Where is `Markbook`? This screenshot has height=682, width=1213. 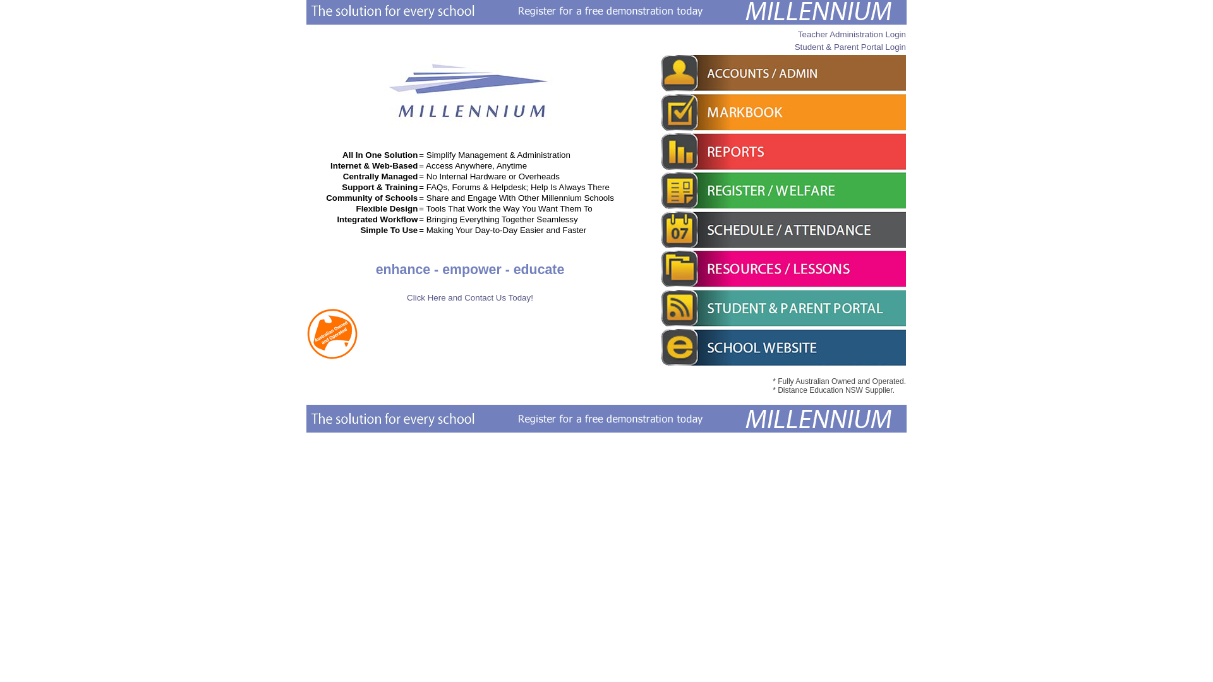 Markbook is located at coordinates (783, 112).